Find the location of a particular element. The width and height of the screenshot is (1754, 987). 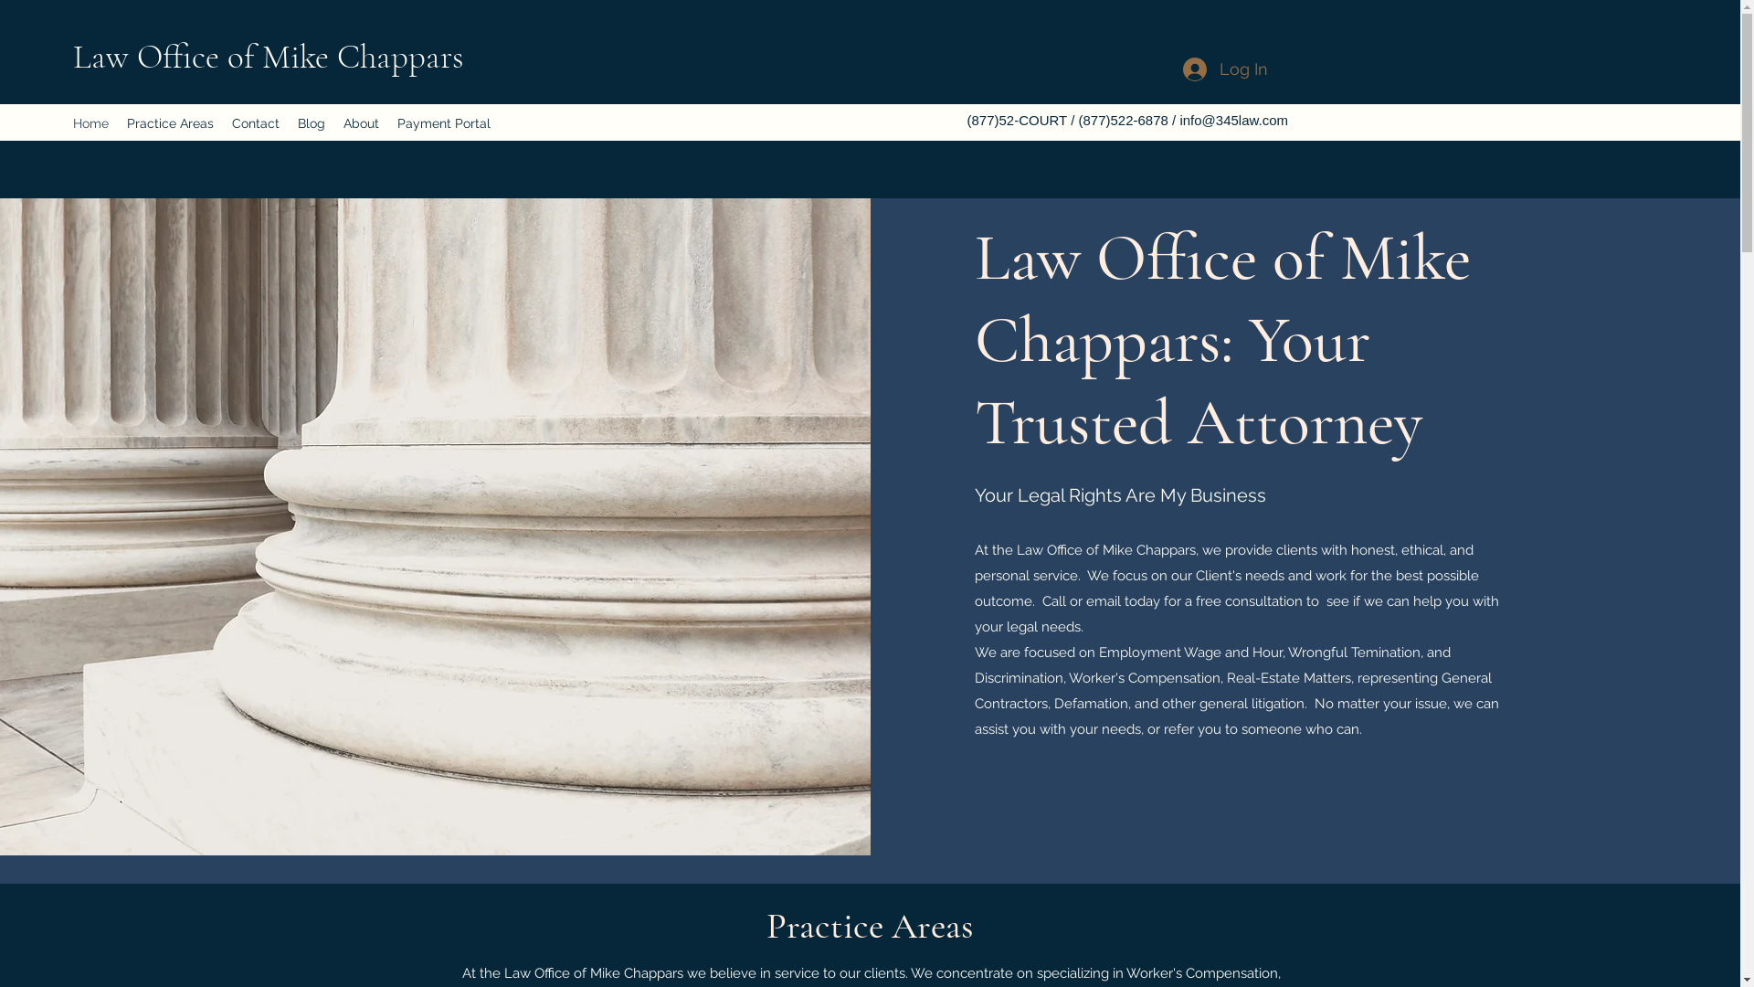

Log In is located at coordinates (1224, 69).